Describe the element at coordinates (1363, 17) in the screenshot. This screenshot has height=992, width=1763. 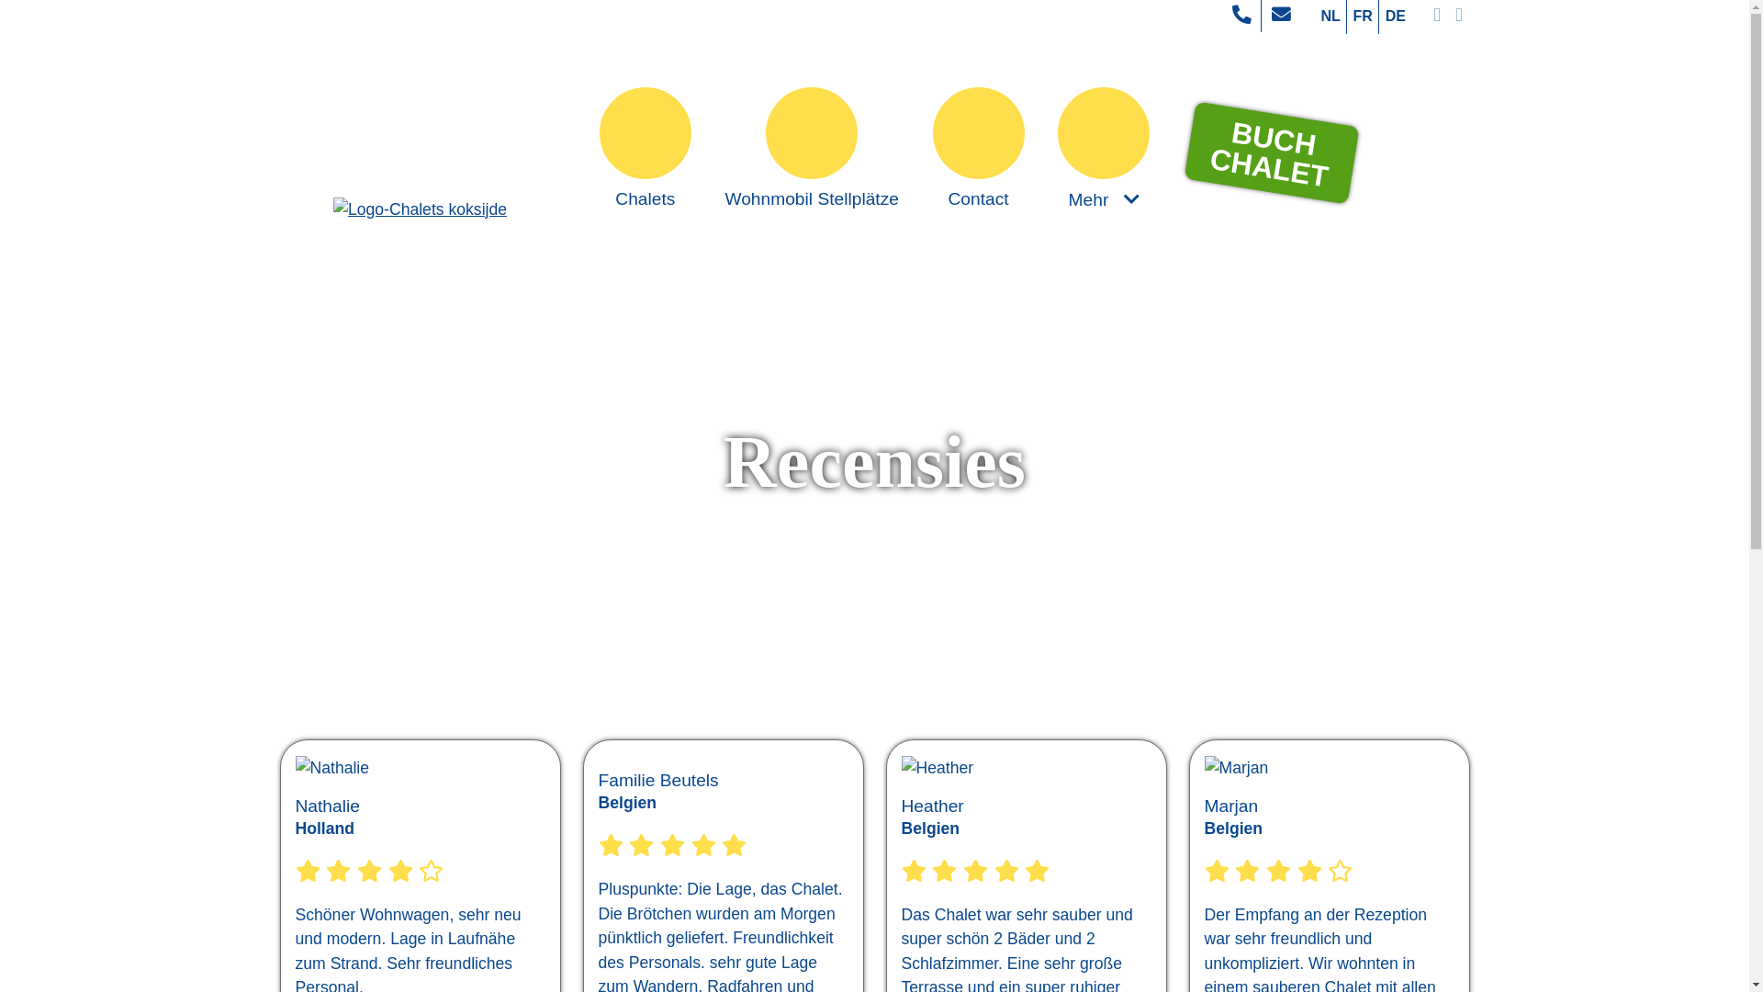
I see `FR` at that location.